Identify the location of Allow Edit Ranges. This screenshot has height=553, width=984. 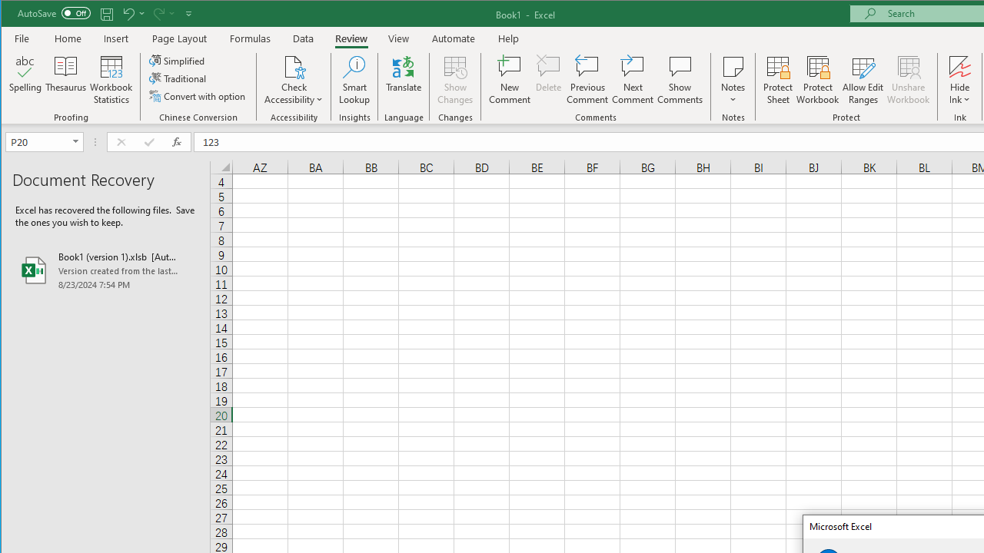
(863, 80).